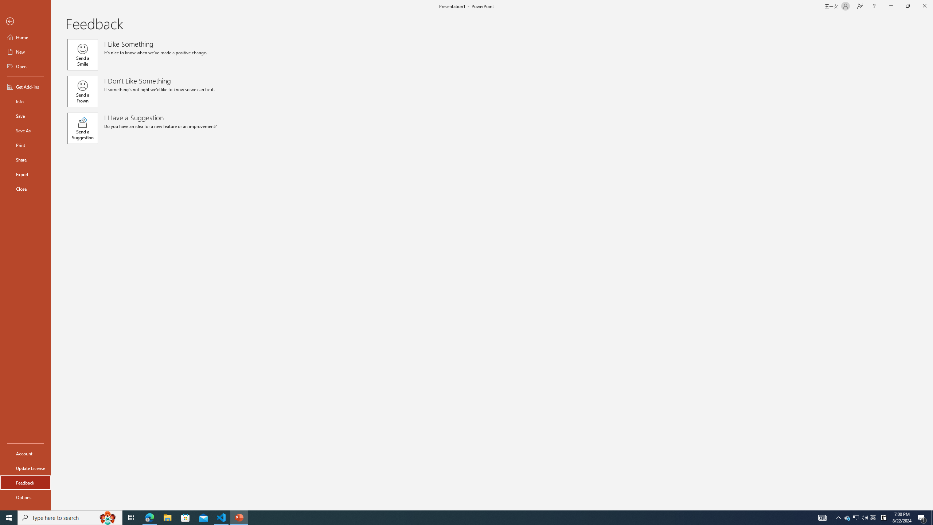 The image size is (933, 525). I want to click on Save As, so click(26, 131).